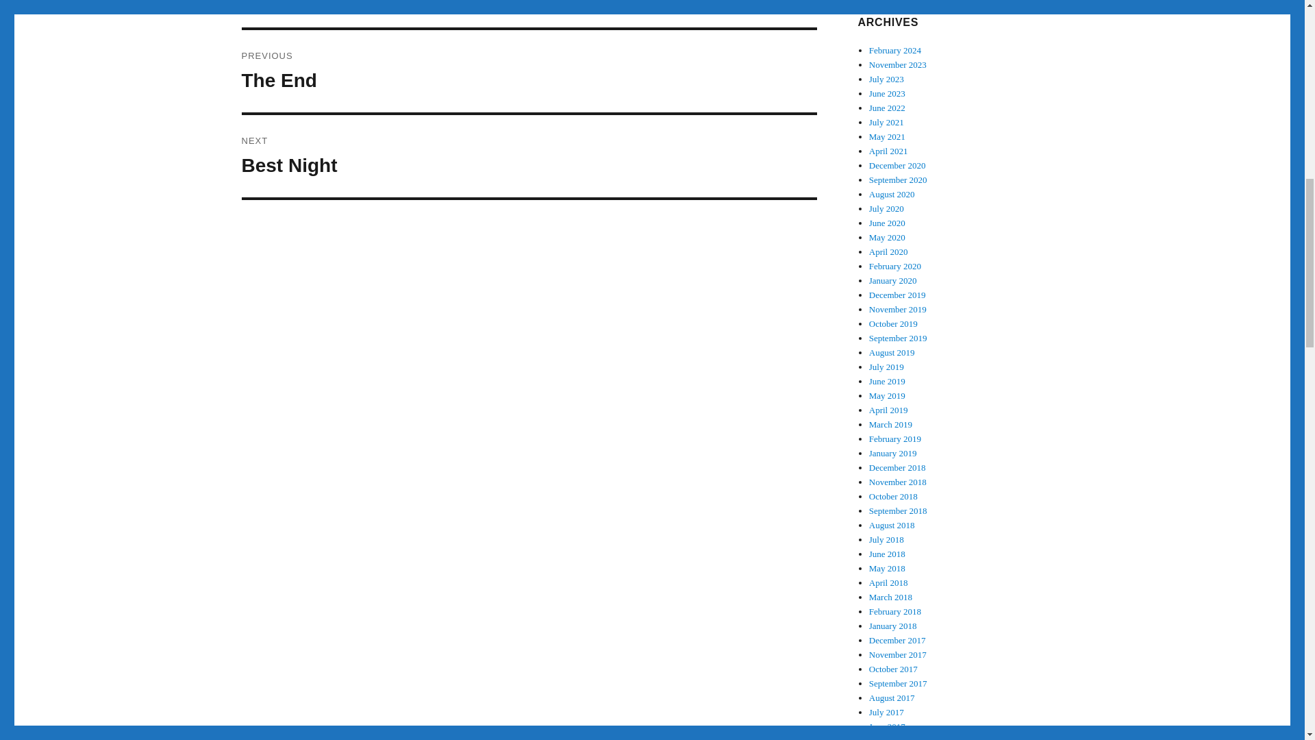 The image size is (1315, 740). What do you see at coordinates (897, 166) in the screenshot?
I see `September 2020` at bounding box center [897, 166].